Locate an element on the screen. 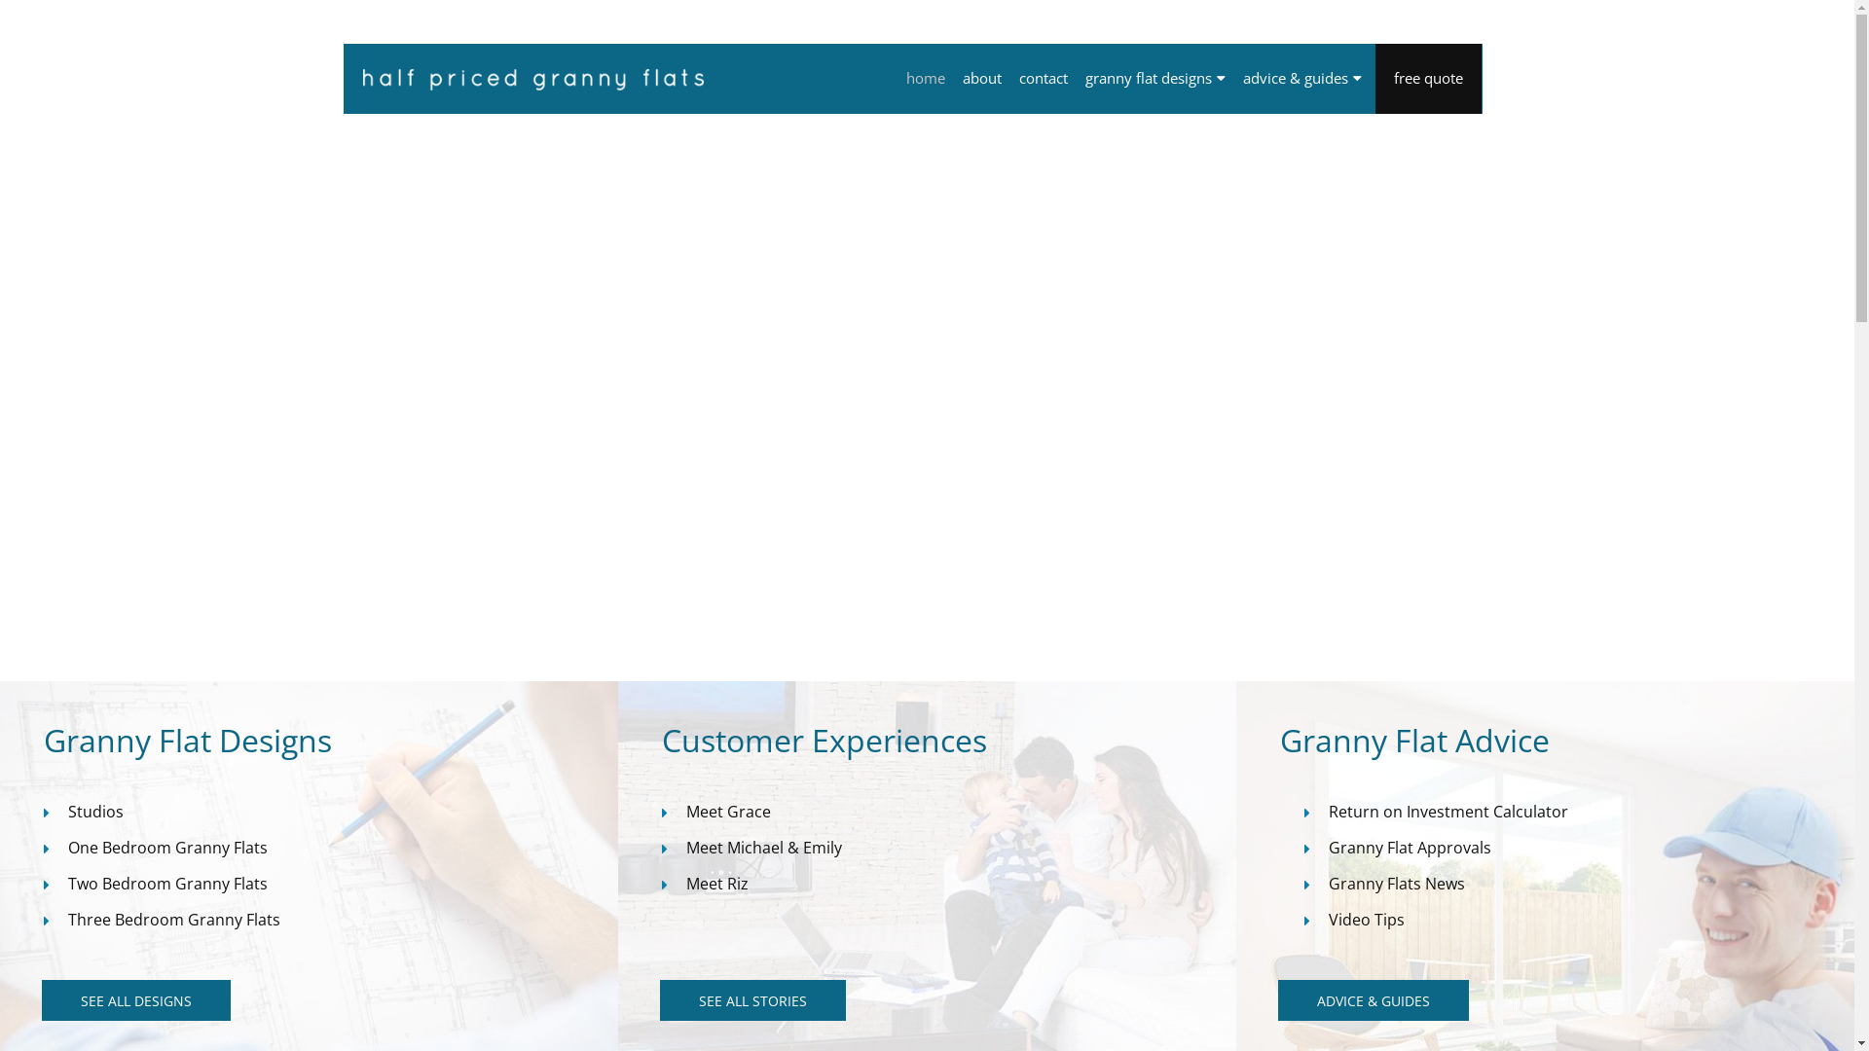  ADVICE & GUIDES is located at coordinates (1374, 1000).